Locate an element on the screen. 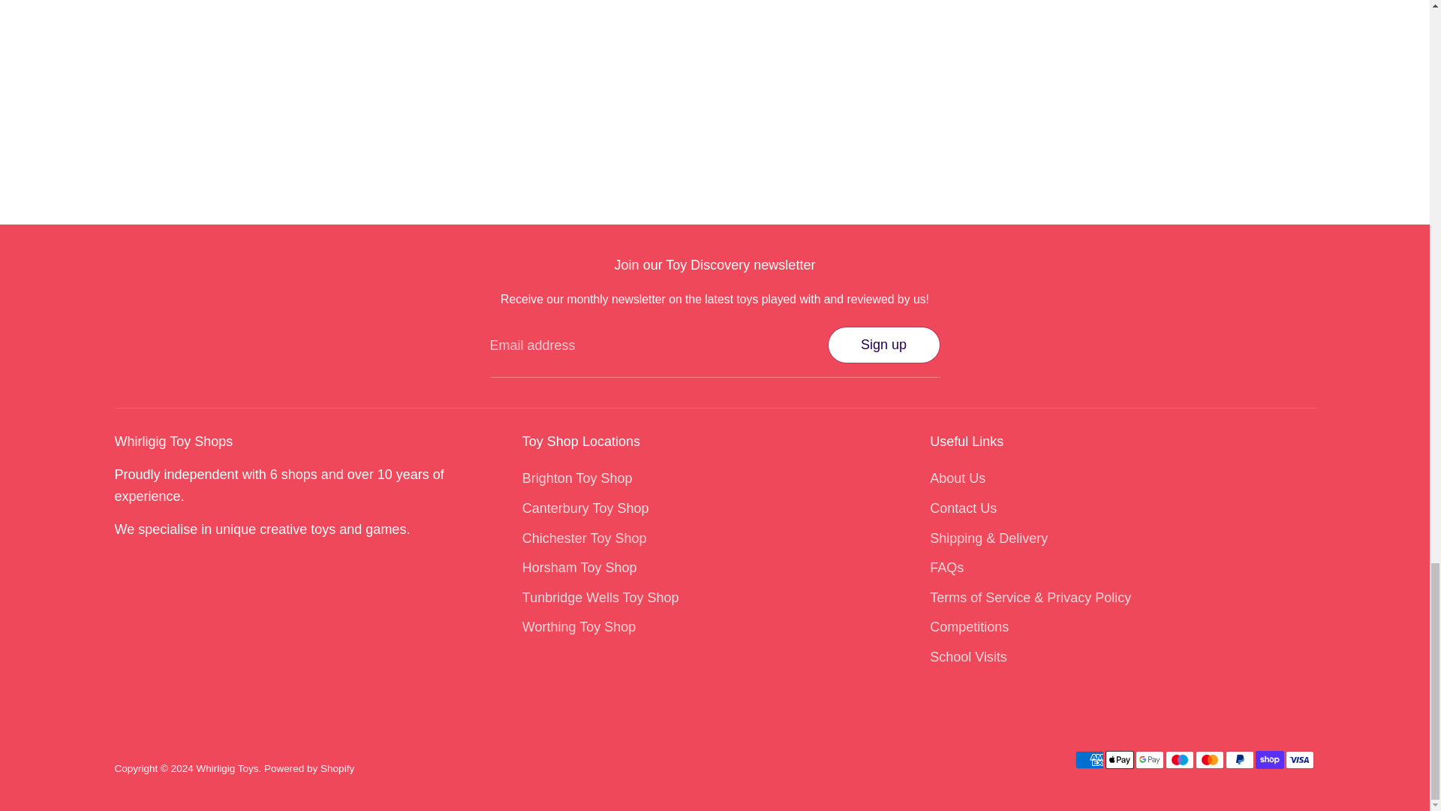 The width and height of the screenshot is (1441, 811). Maestro is located at coordinates (1178, 760).